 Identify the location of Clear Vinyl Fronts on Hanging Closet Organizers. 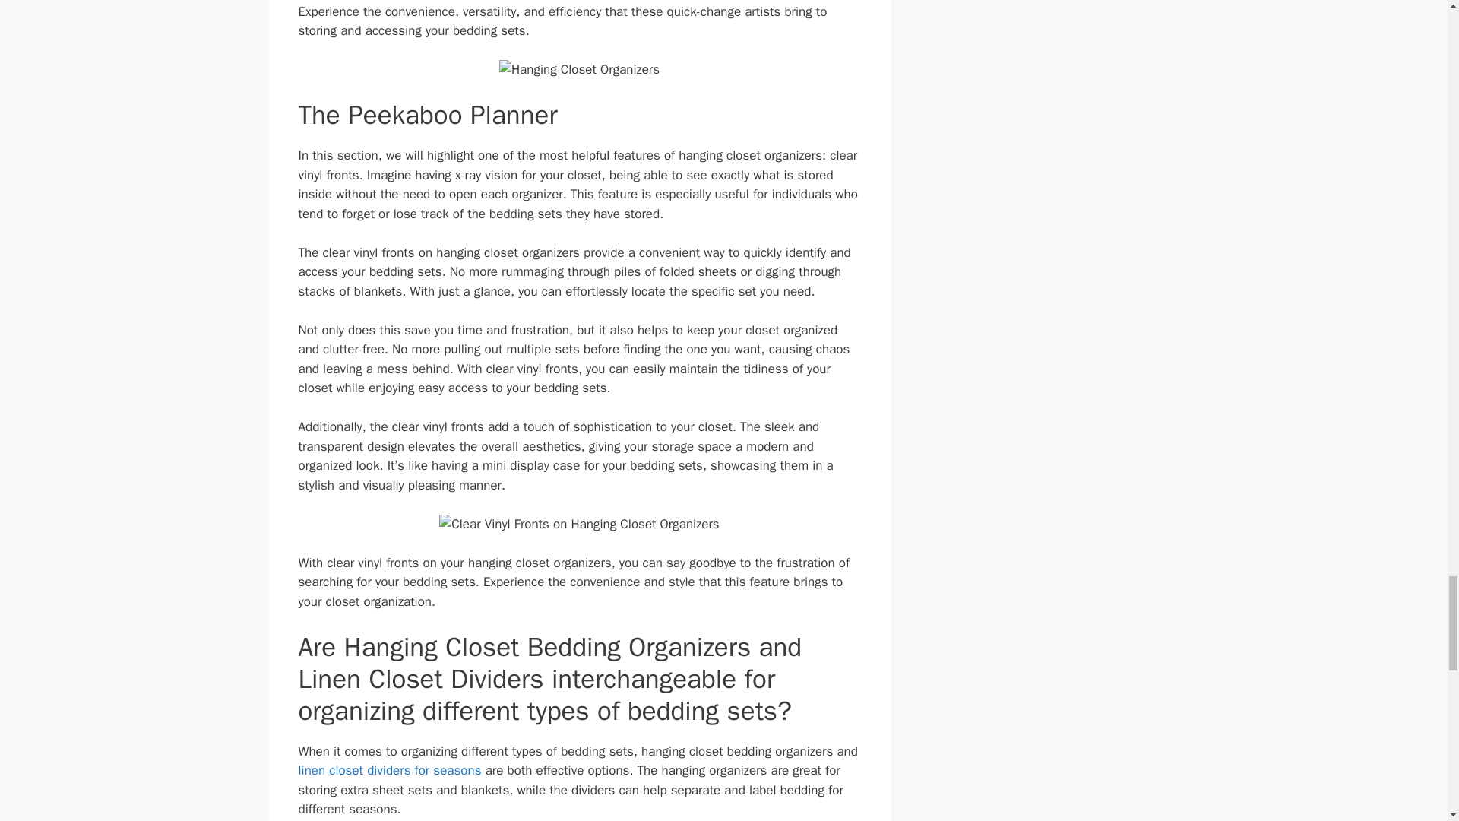
(579, 525).